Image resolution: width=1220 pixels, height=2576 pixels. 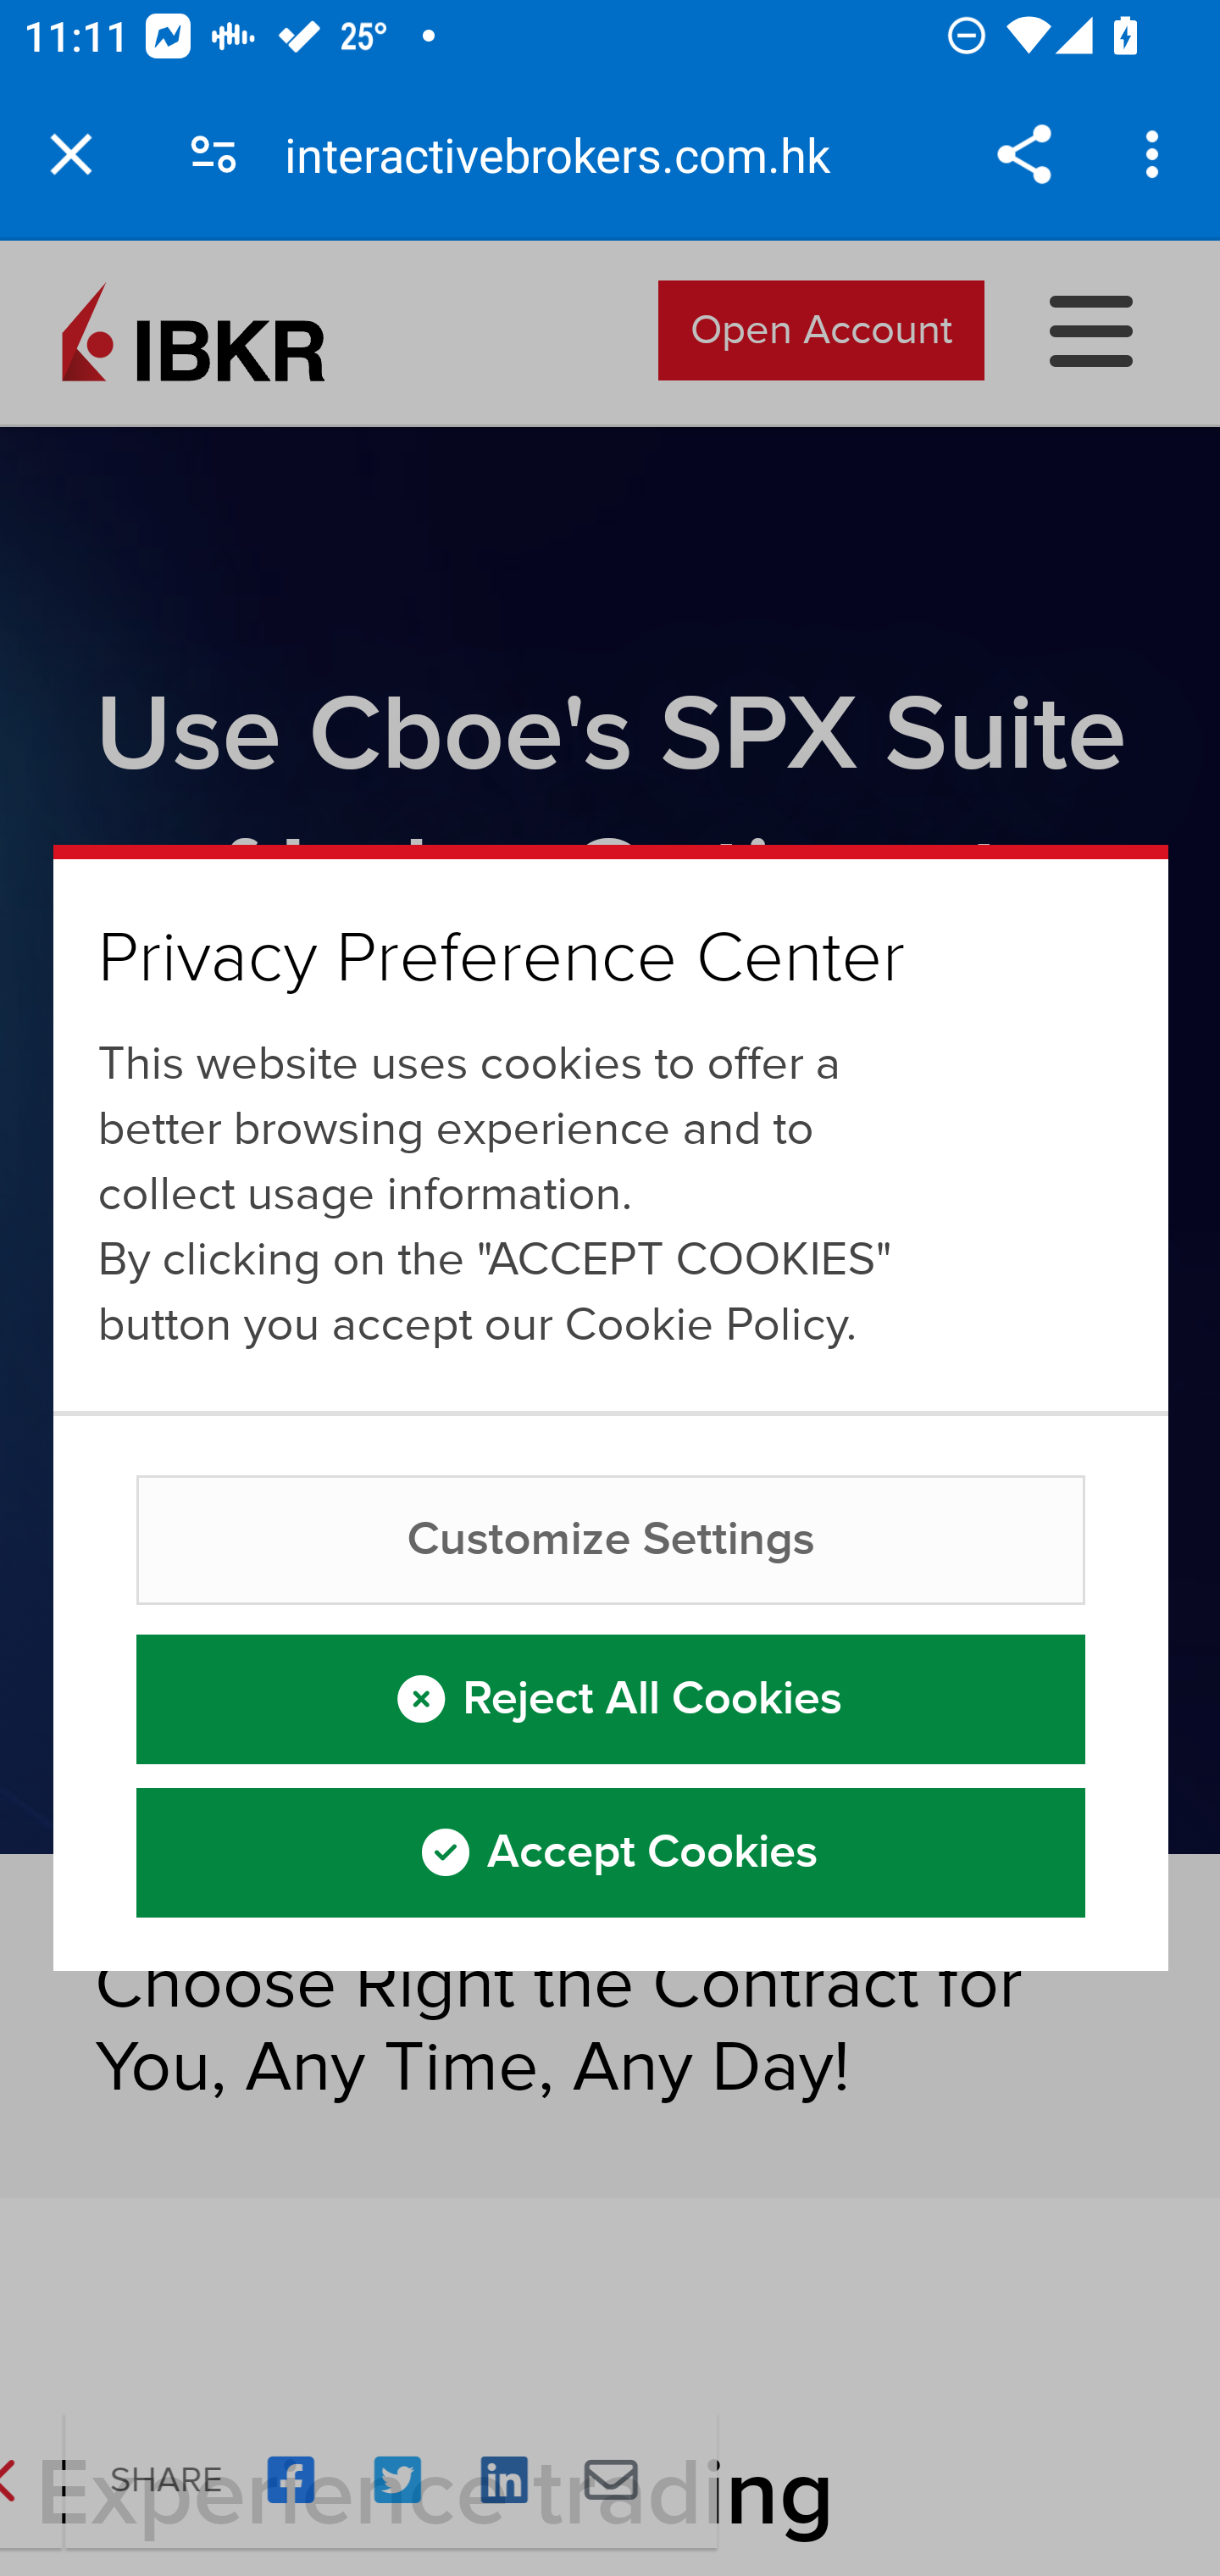 I want to click on Customize Settings, so click(x=612, y=1540).